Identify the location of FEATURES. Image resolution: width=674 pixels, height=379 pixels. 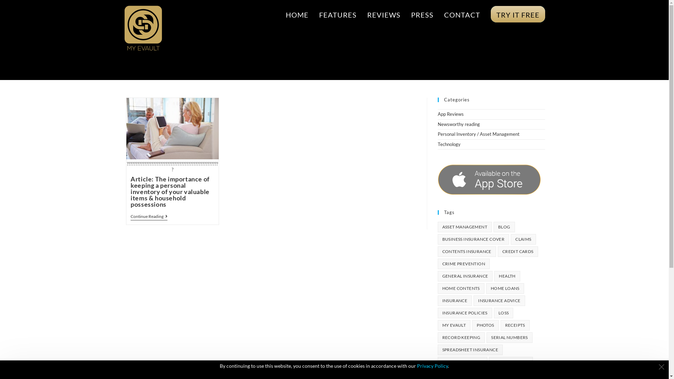
(338, 15).